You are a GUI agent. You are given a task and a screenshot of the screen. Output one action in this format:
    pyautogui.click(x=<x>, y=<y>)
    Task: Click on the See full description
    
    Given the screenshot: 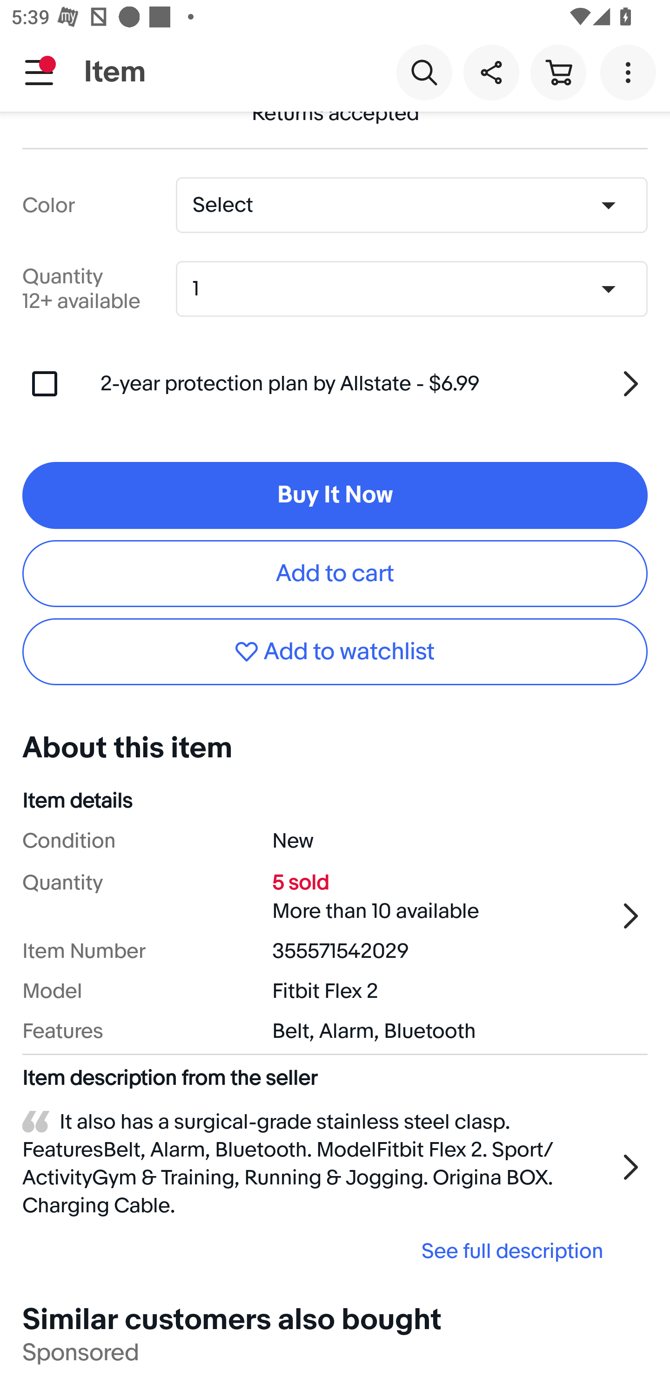 What is the action you would take?
    pyautogui.click(x=318, y=1251)
    